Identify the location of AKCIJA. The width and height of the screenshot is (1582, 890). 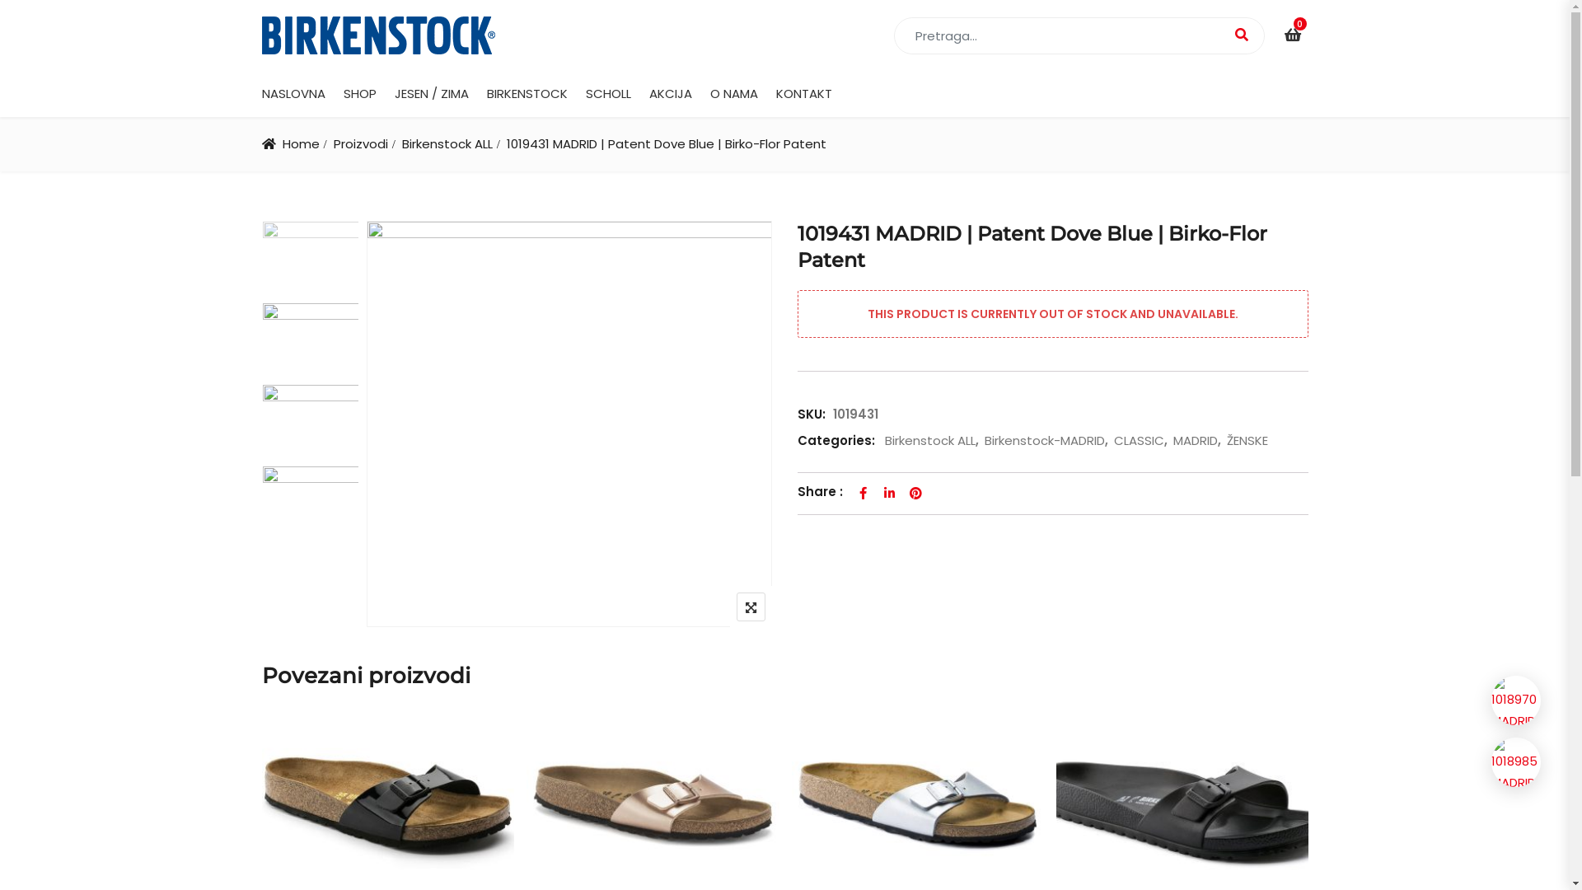
(671, 94).